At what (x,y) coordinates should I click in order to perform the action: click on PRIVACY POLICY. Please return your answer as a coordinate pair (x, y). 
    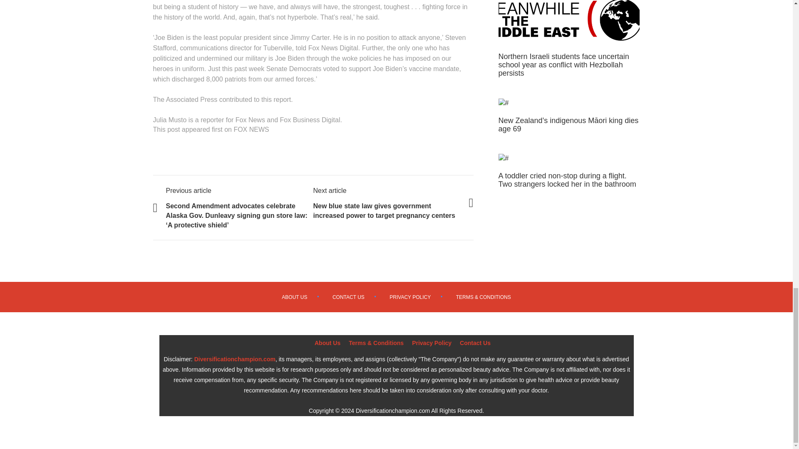
    Looking at the image, I should click on (410, 297).